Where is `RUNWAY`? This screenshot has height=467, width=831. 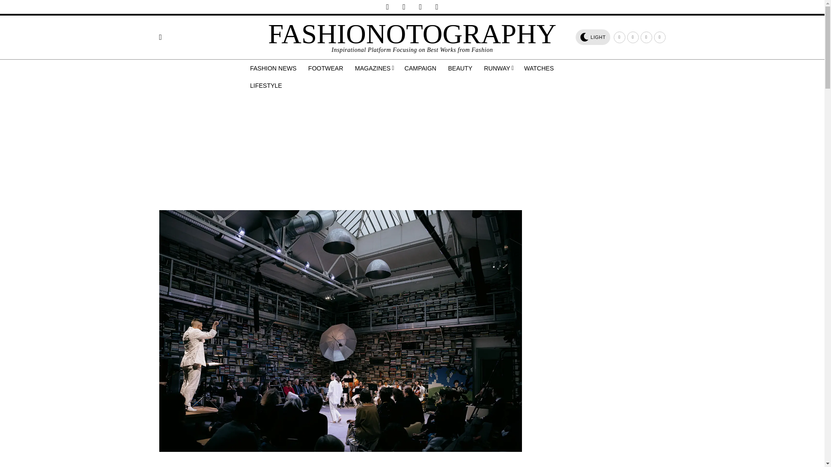 RUNWAY is located at coordinates (499, 68).